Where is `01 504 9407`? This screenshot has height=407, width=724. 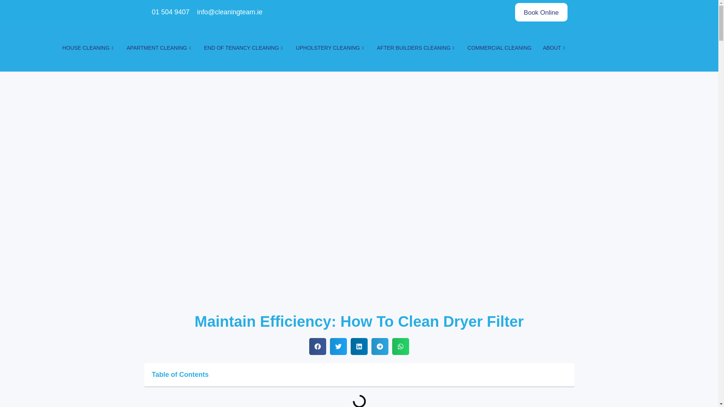
01 504 9407 is located at coordinates (170, 12).